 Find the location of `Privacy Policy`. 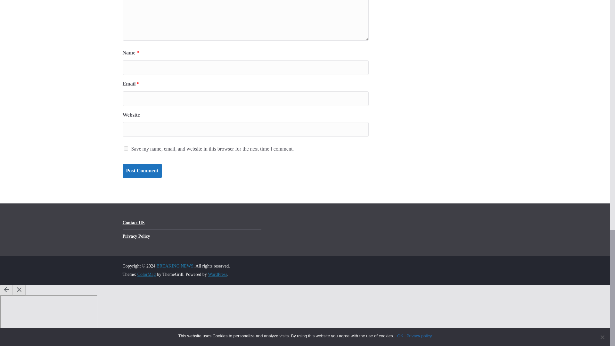

Privacy Policy is located at coordinates (136, 236).